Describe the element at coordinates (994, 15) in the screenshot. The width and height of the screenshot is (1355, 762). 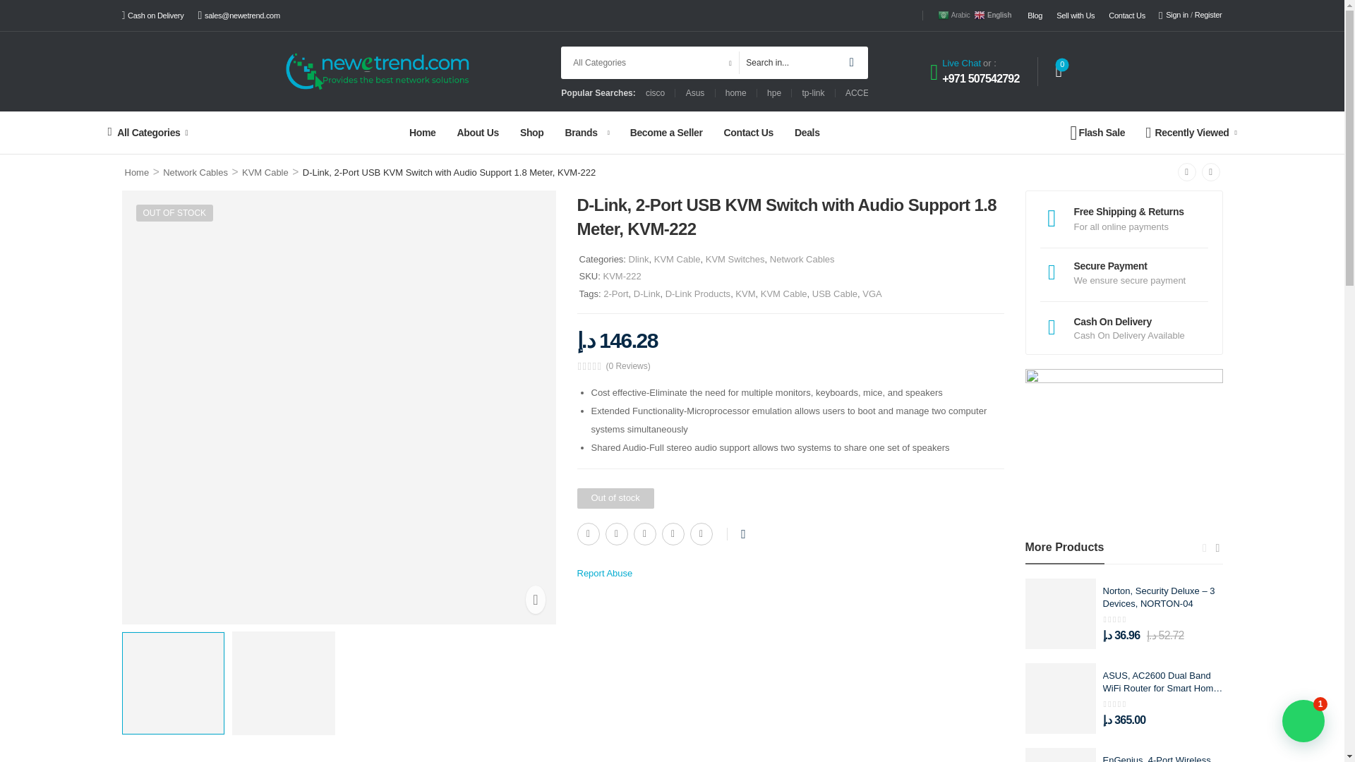
I see `English` at that location.